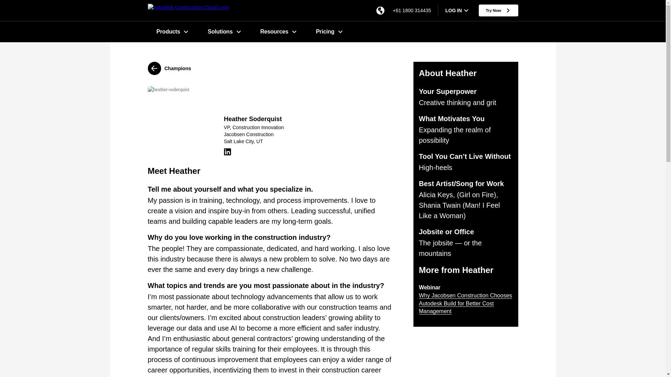 The image size is (671, 377). I want to click on Try Now, so click(457, 10).